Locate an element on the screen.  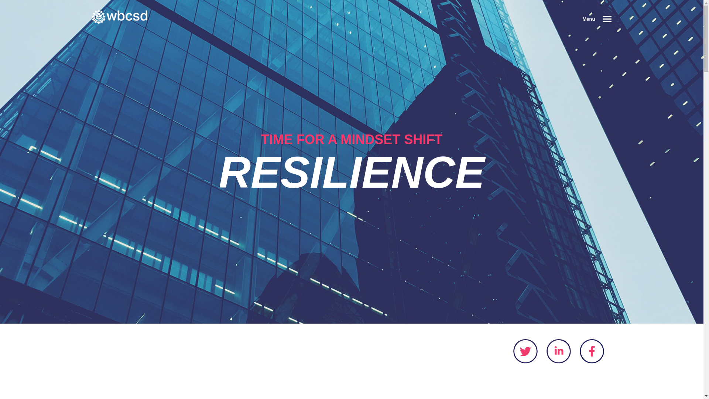
facebook is located at coordinates (592, 351).